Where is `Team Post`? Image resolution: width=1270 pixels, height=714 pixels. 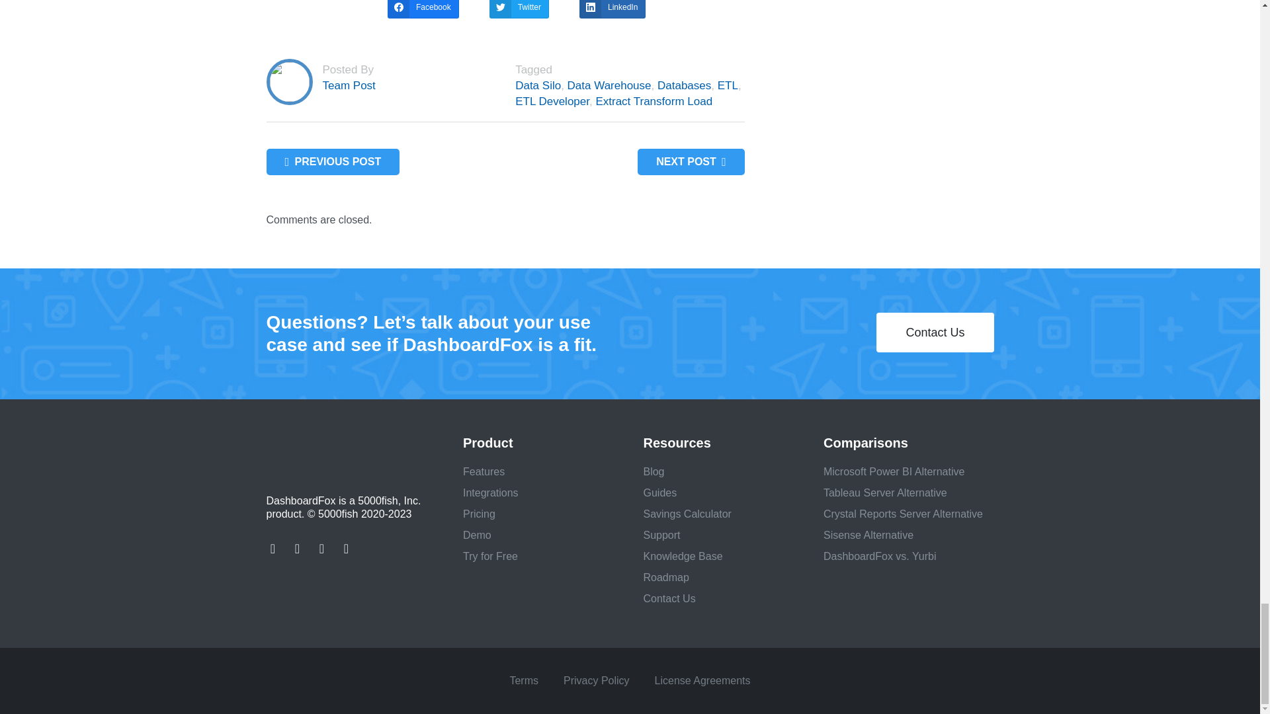 Team Post is located at coordinates (349, 85).